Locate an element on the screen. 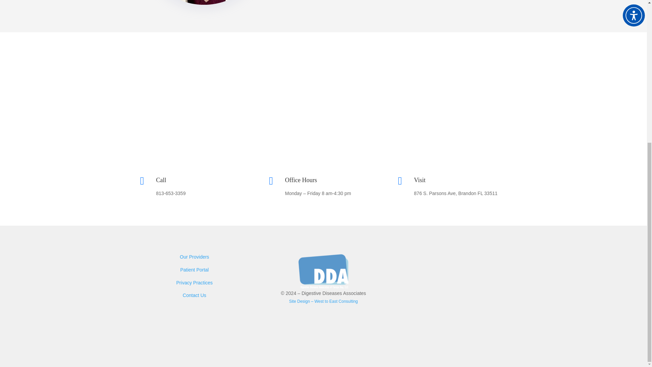 Image resolution: width=652 pixels, height=367 pixels. logo is located at coordinates (323, 271).